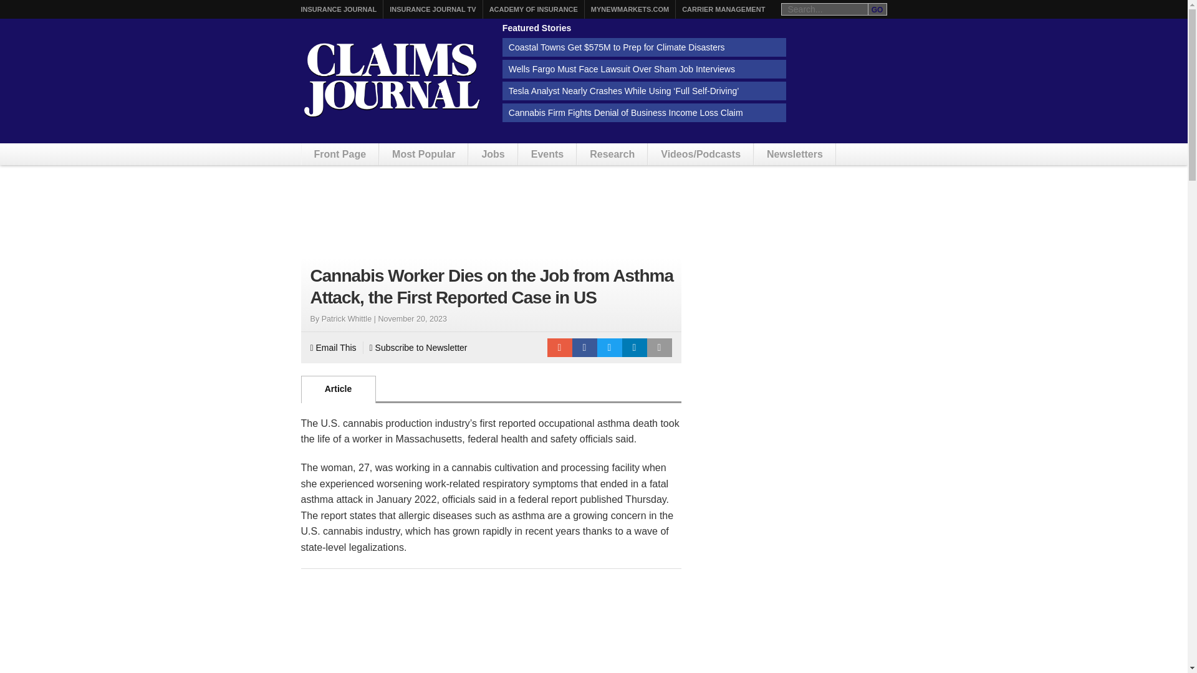  I want to click on Research, so click(612, 154).